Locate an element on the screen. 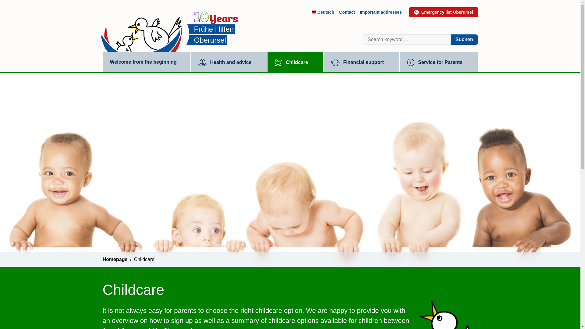 The height and width of the screenshot is (329, 585). Homepage is located at coordinates (117, 259).